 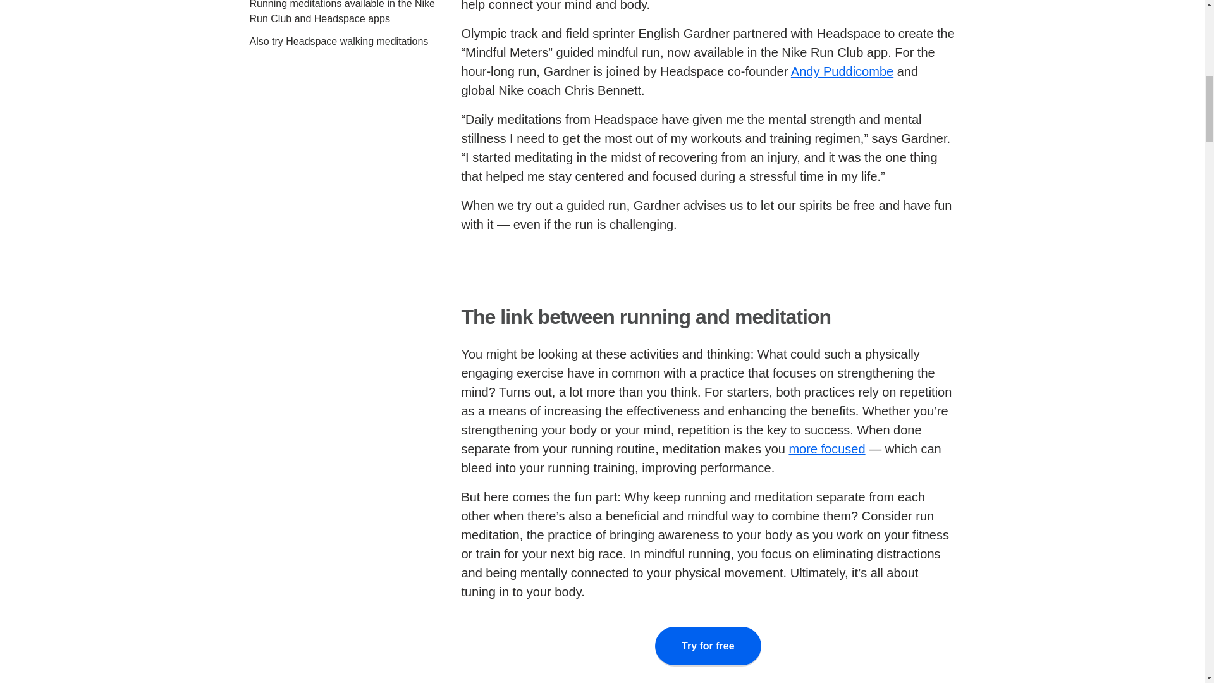 I want to click on Try for free, so click(x=708, y=646).